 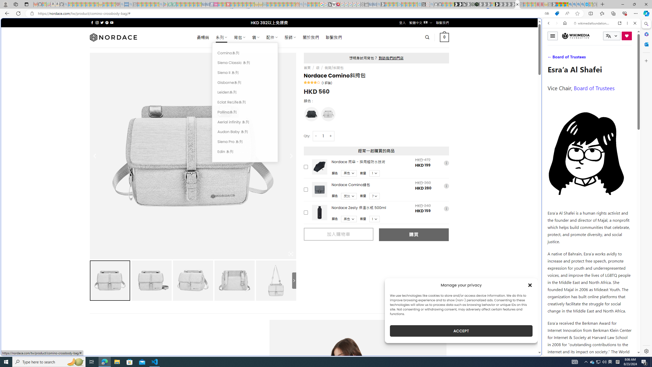 What do you see at coordinates (232, 4) in the screenshot?
I see `Trusted Community Engagement and Contributions | Guidelines` at bounding box center [232, 4].